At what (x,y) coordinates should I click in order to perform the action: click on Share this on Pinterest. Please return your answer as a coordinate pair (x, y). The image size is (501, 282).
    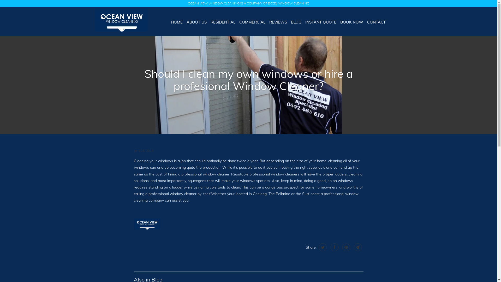
    Looking at the image, I should click on (345, 247).